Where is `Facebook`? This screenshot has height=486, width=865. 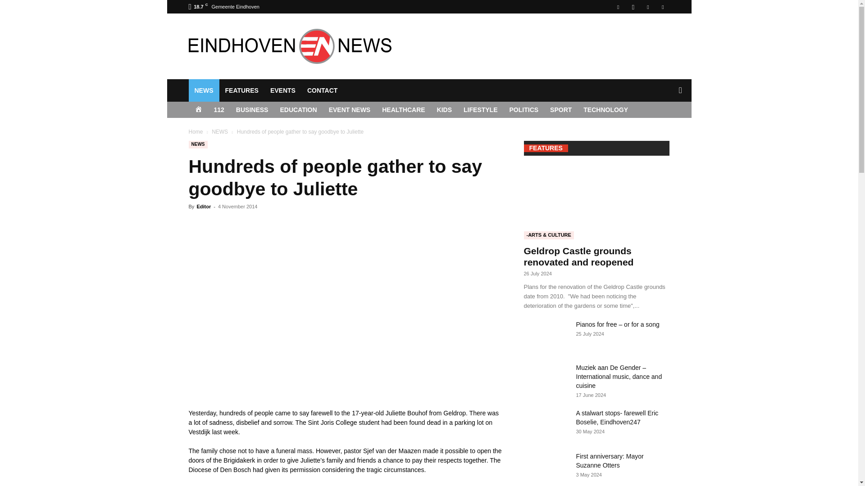
Facebook is located at coordinates (618, 7).